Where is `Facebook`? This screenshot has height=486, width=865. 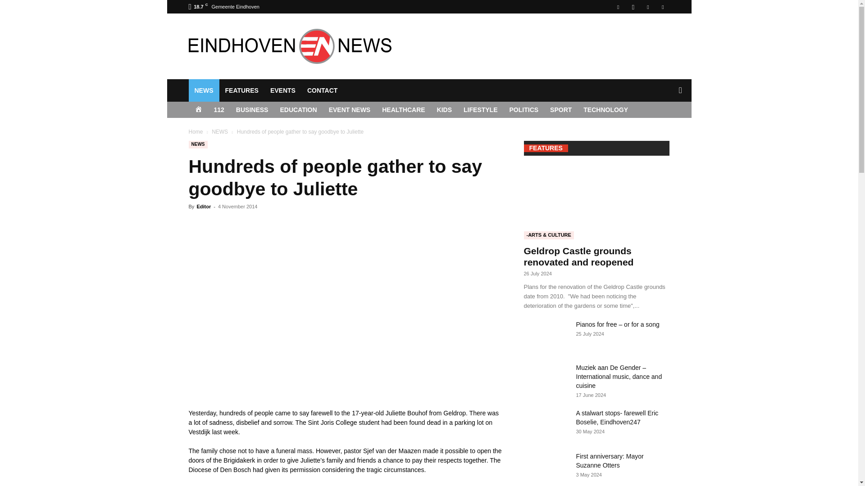
Facebook is located at coordinates (618, 7).